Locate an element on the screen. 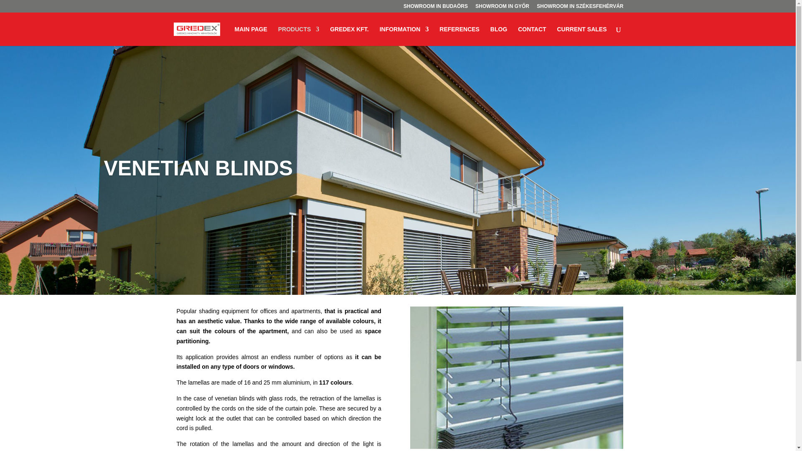 The width and height of the screenshot is (802, 451). MAIN PAGE is located at coordinates (251, 36).